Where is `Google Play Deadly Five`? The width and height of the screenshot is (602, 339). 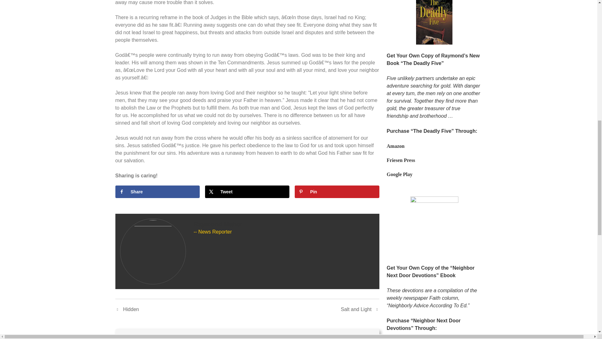
Google Play Deadly Five is located at coordinates (399, 174).